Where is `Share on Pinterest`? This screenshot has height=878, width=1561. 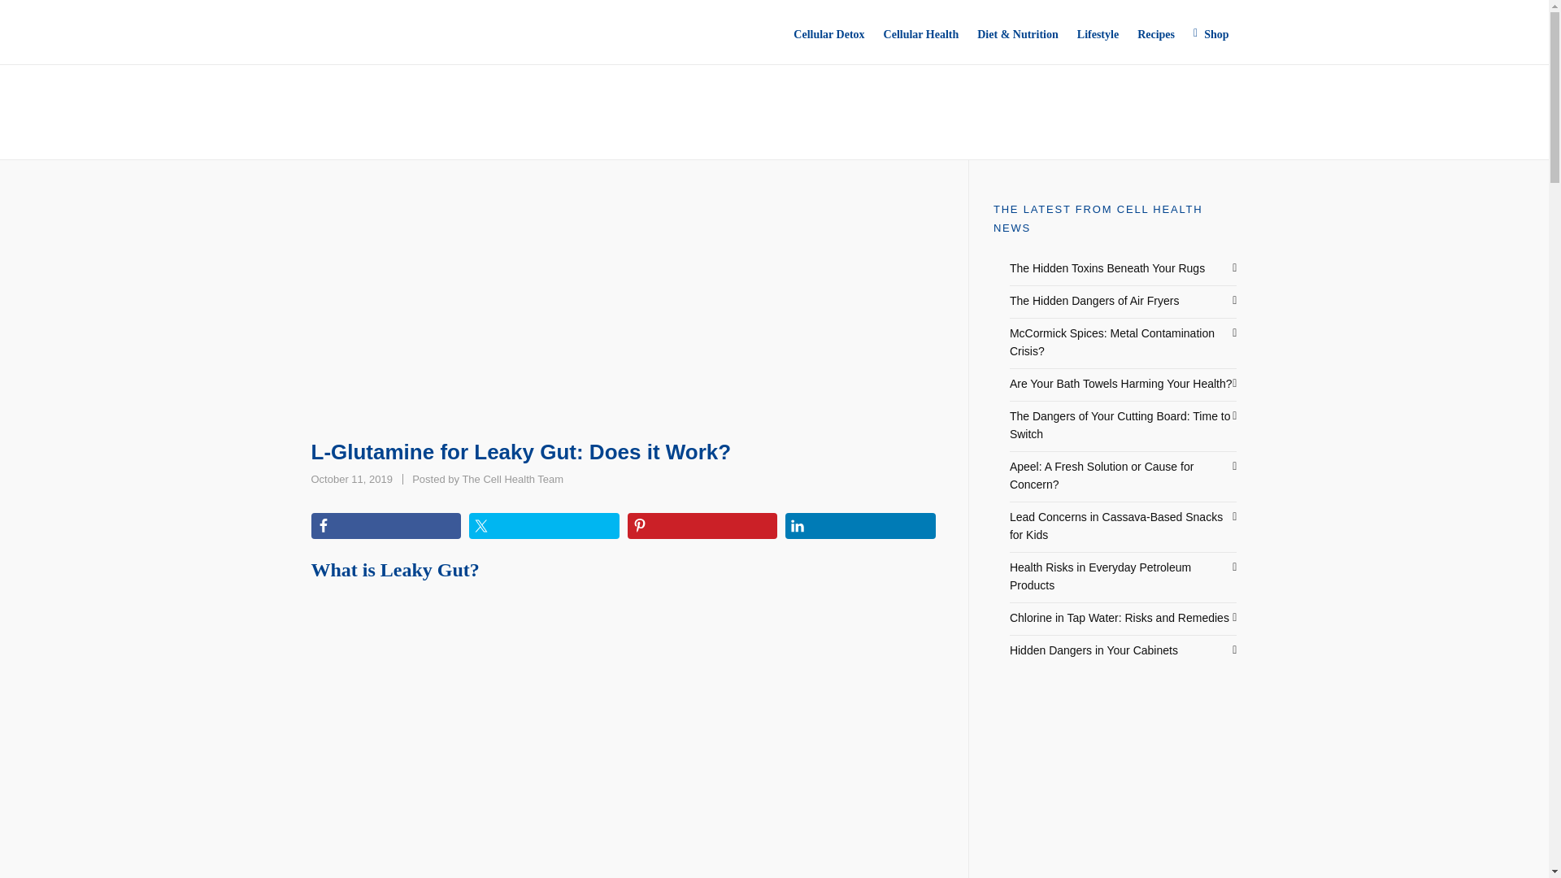 Share on Pinterest is located at coordinates (1112, 341).